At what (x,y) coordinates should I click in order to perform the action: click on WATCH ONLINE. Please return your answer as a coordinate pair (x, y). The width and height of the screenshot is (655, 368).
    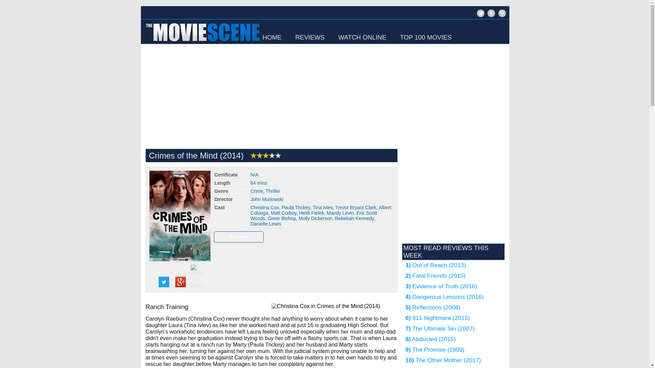
    Looking at the image, I should click on (362, 37).